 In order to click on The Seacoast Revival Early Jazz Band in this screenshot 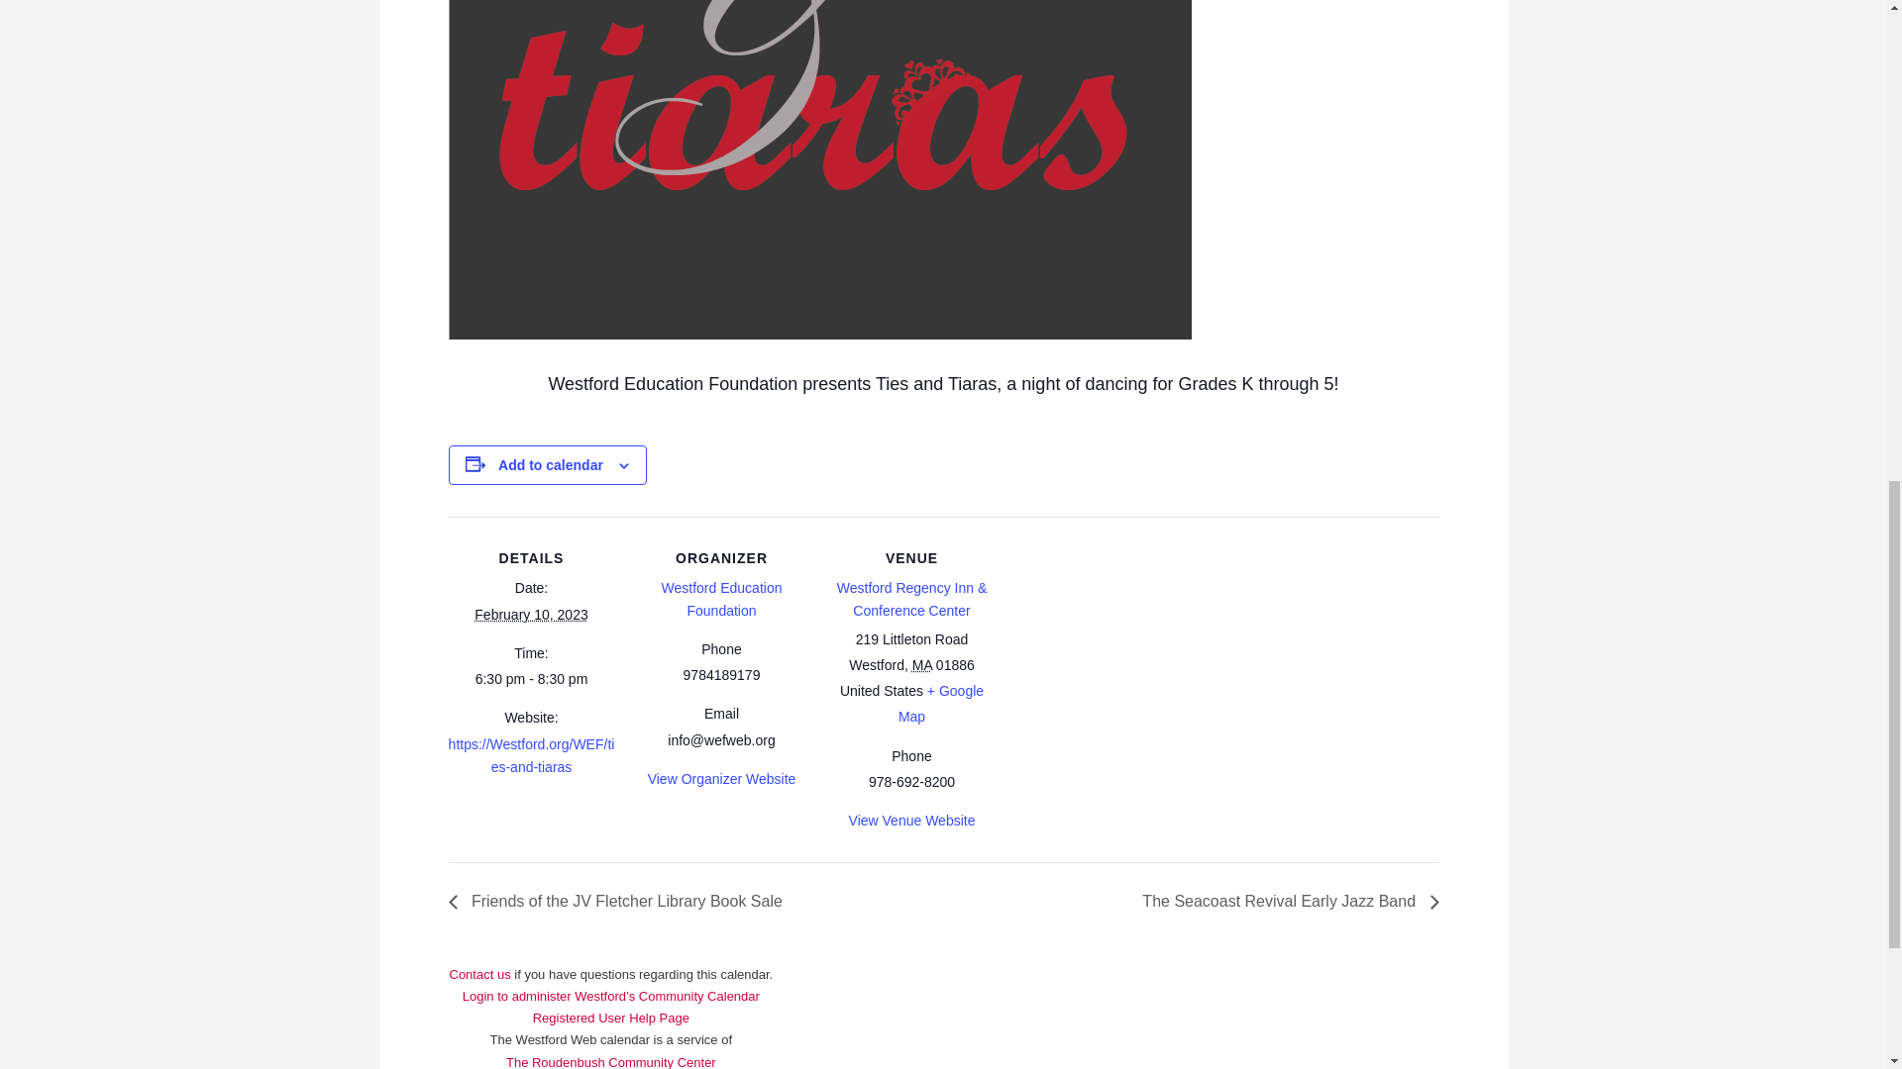, I will do `click(1284, 901)`.